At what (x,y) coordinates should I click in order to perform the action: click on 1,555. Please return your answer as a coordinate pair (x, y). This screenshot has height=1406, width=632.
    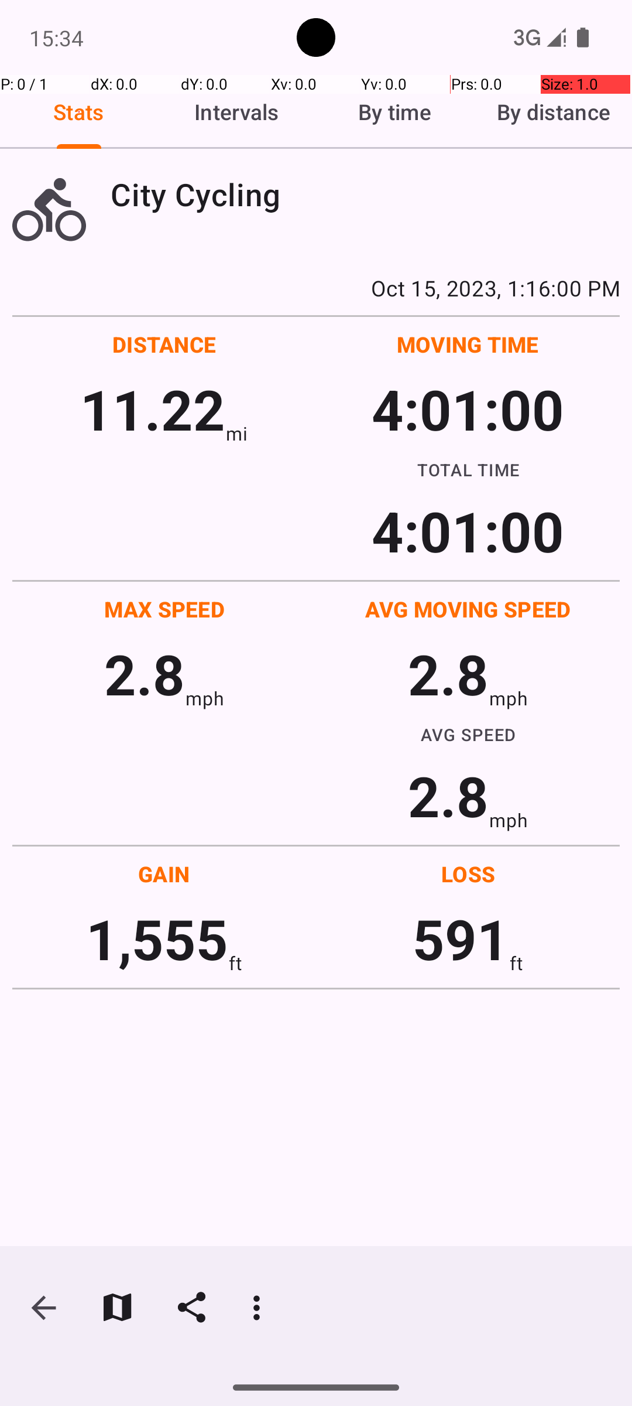
    Looking at the image, I should click on (157, 939).